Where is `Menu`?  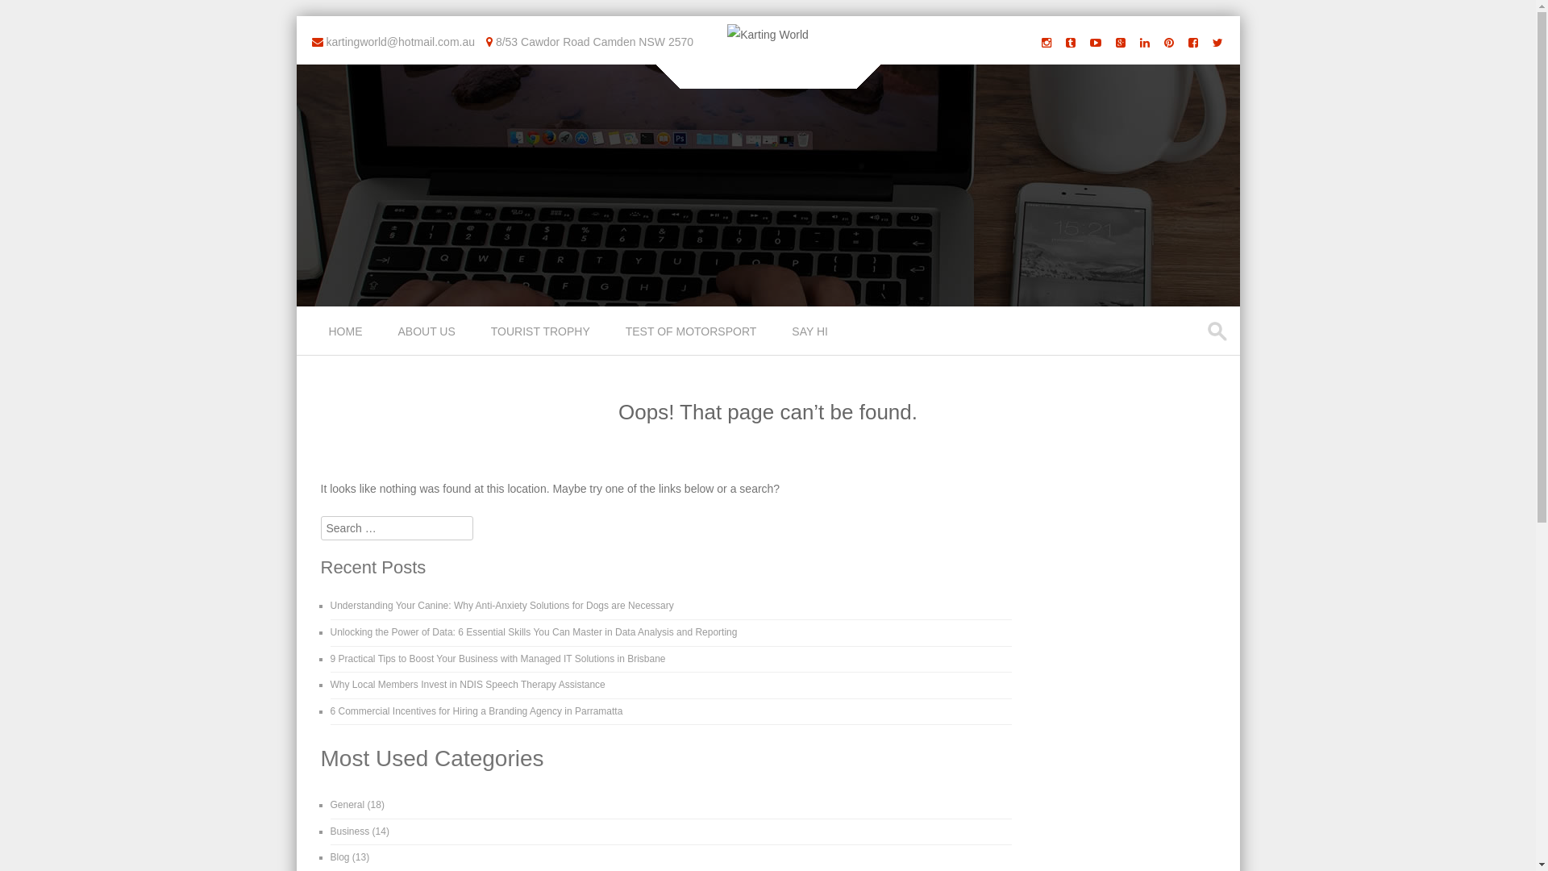 Menu is located at coordinates (325, 342).